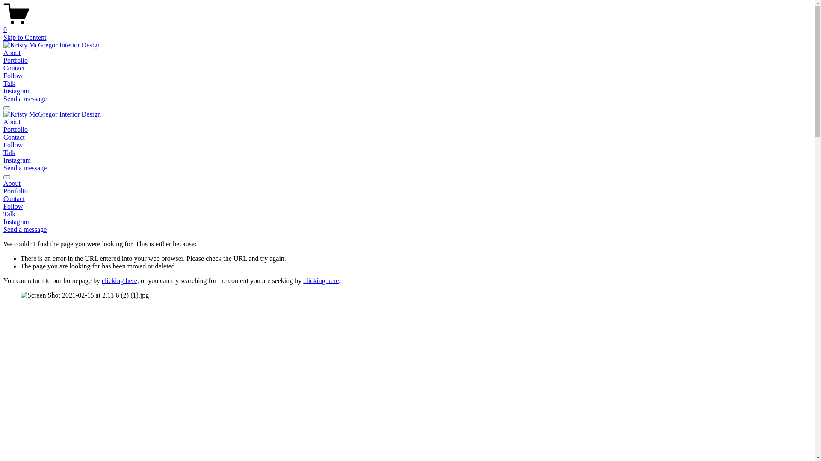 This screenshot has width=821, height=461. I want to click on Contact, so click(407, 199).